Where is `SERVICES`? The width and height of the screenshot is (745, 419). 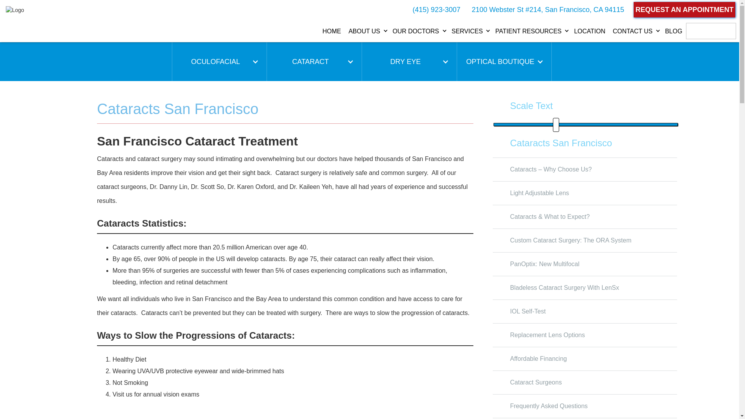
SERVICES is located at coordinates (470, 32).